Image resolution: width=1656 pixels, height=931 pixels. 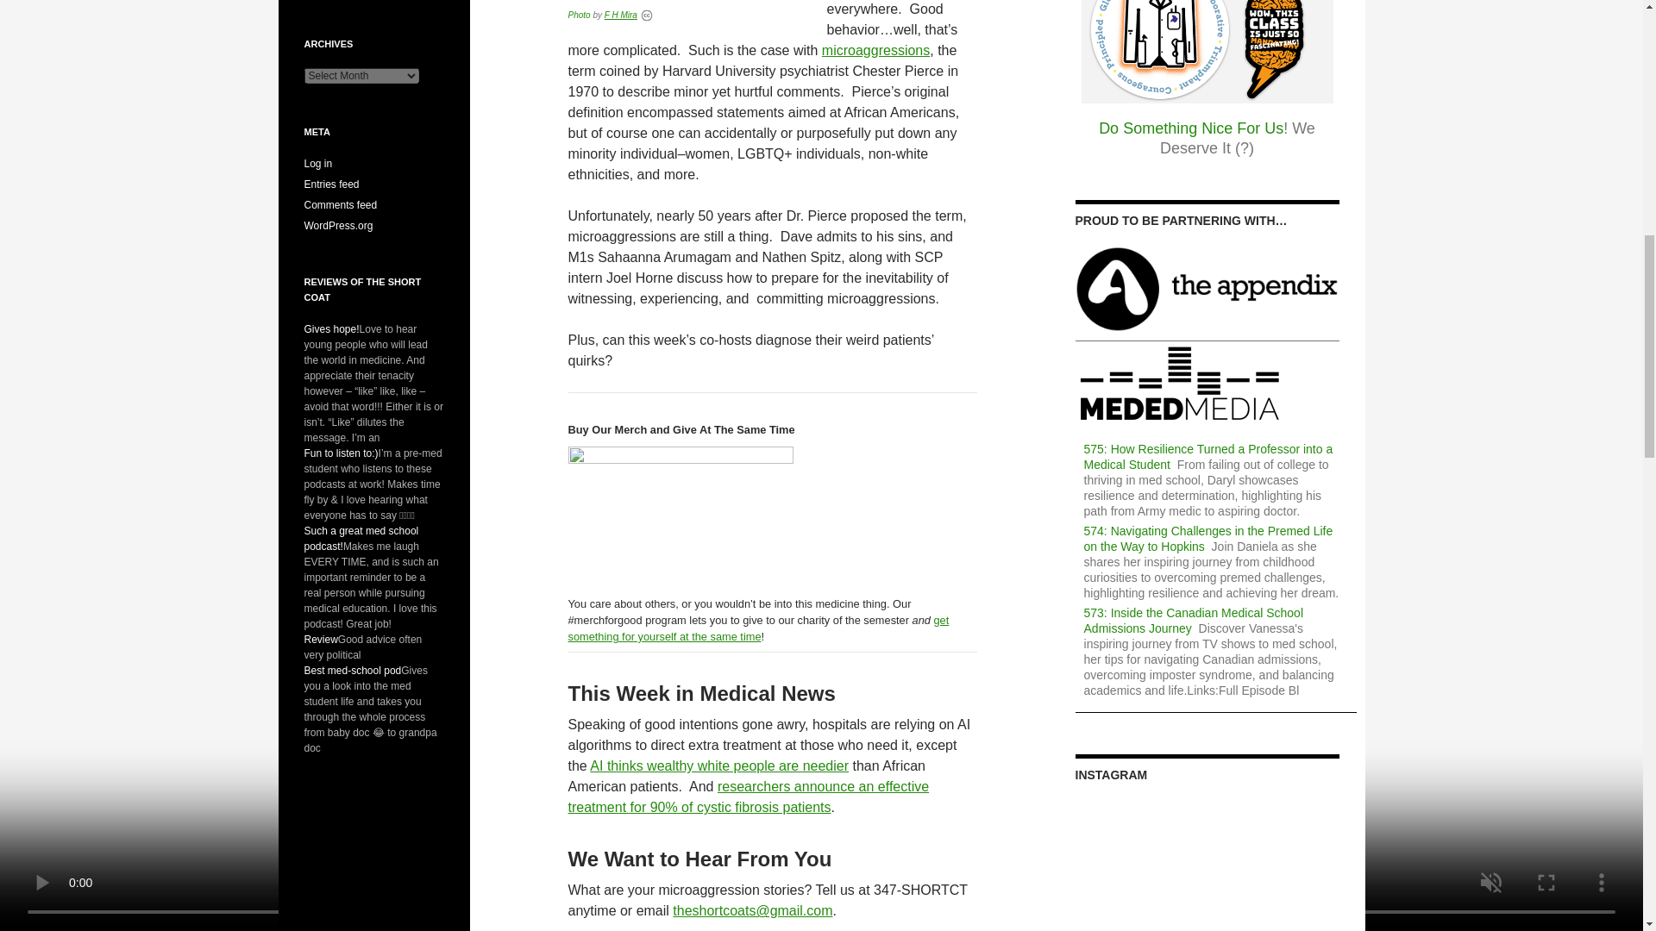 I want to click on Photo, so click(x=578, y=14).